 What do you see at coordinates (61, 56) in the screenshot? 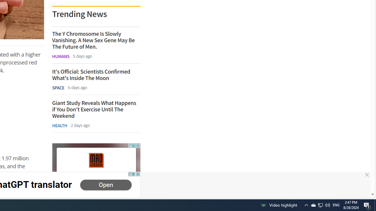
I see `HUMANS` at bounding box center [61, 56].